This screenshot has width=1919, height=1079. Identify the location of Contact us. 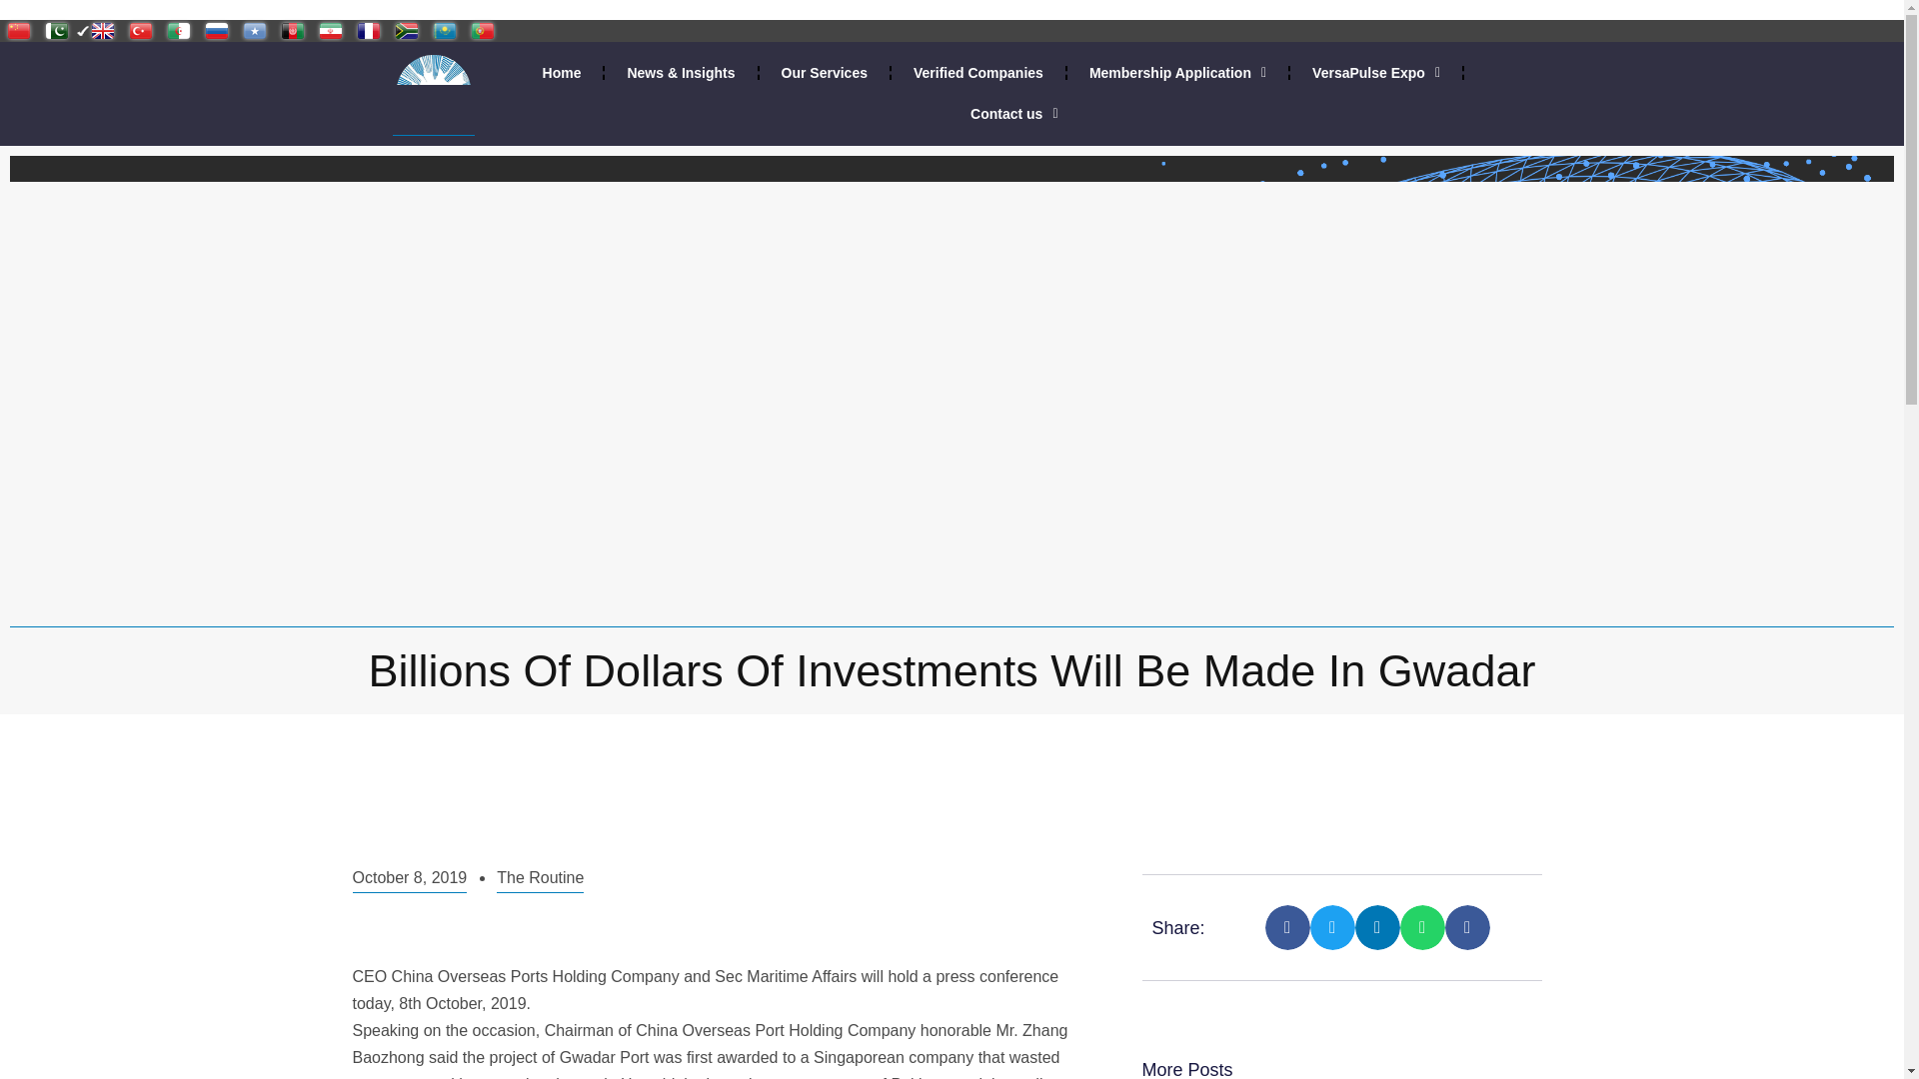
(1013, 114).